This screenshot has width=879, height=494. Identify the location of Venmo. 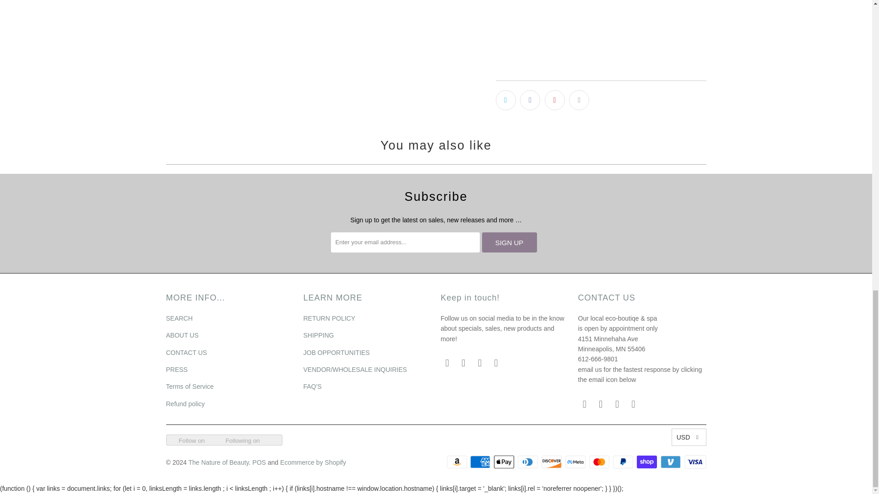
(672, 462).